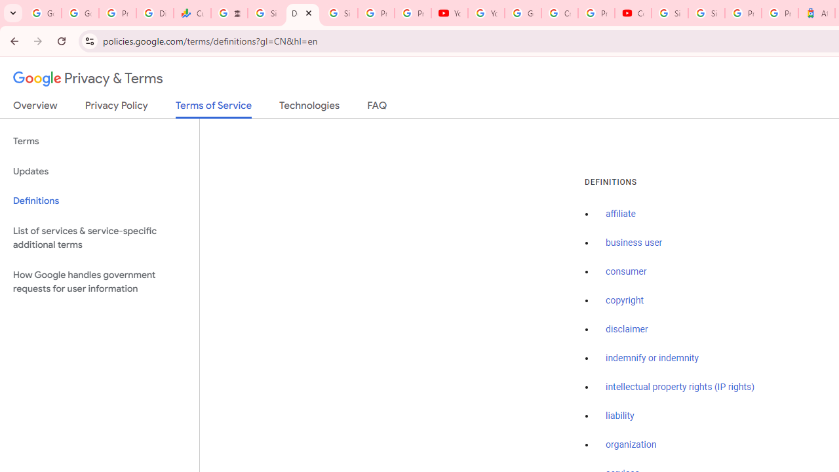 The image size is (839, 472). What do you see at coordinates (627, 329) in the screenshot?
I see `disclaimer` at bounding box center [627, 329].